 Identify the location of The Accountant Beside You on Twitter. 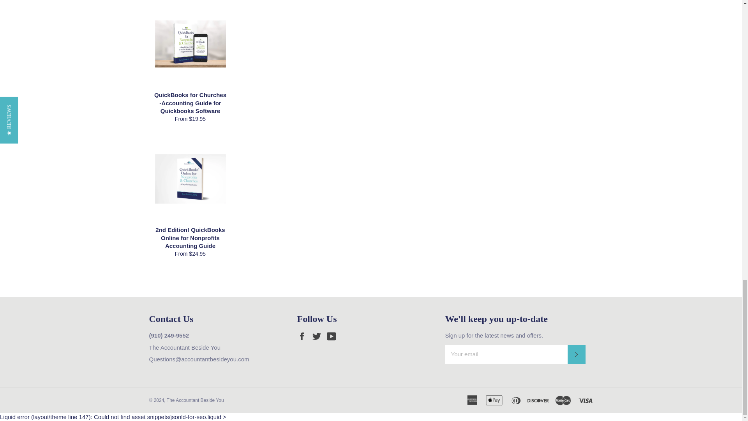
(319, 336).